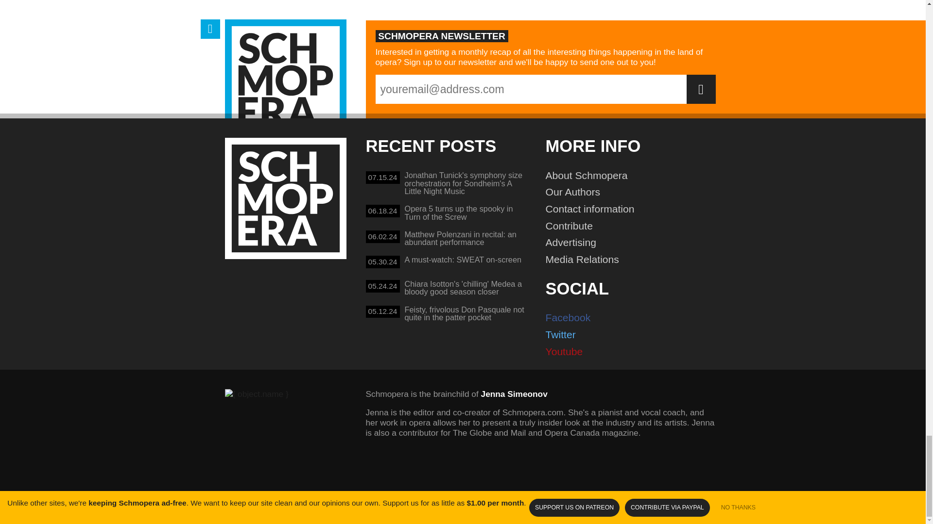 The width and height of the screenshot is (933, 524). What do you see at coordinates (635, 243) in the screenshot?
I see `Advertising` at bounding box center [635, 243].